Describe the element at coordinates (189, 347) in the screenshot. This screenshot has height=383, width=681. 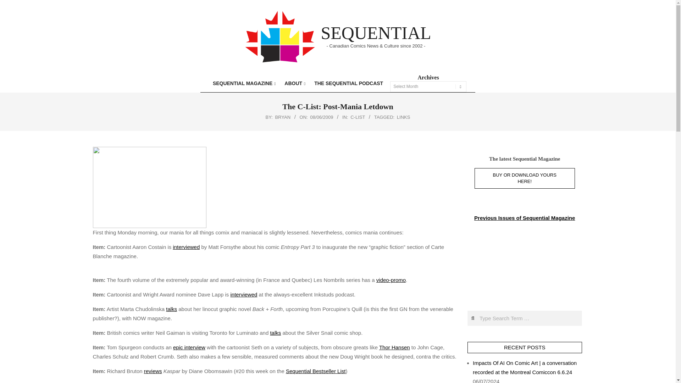
I see `epic interview` at that location.